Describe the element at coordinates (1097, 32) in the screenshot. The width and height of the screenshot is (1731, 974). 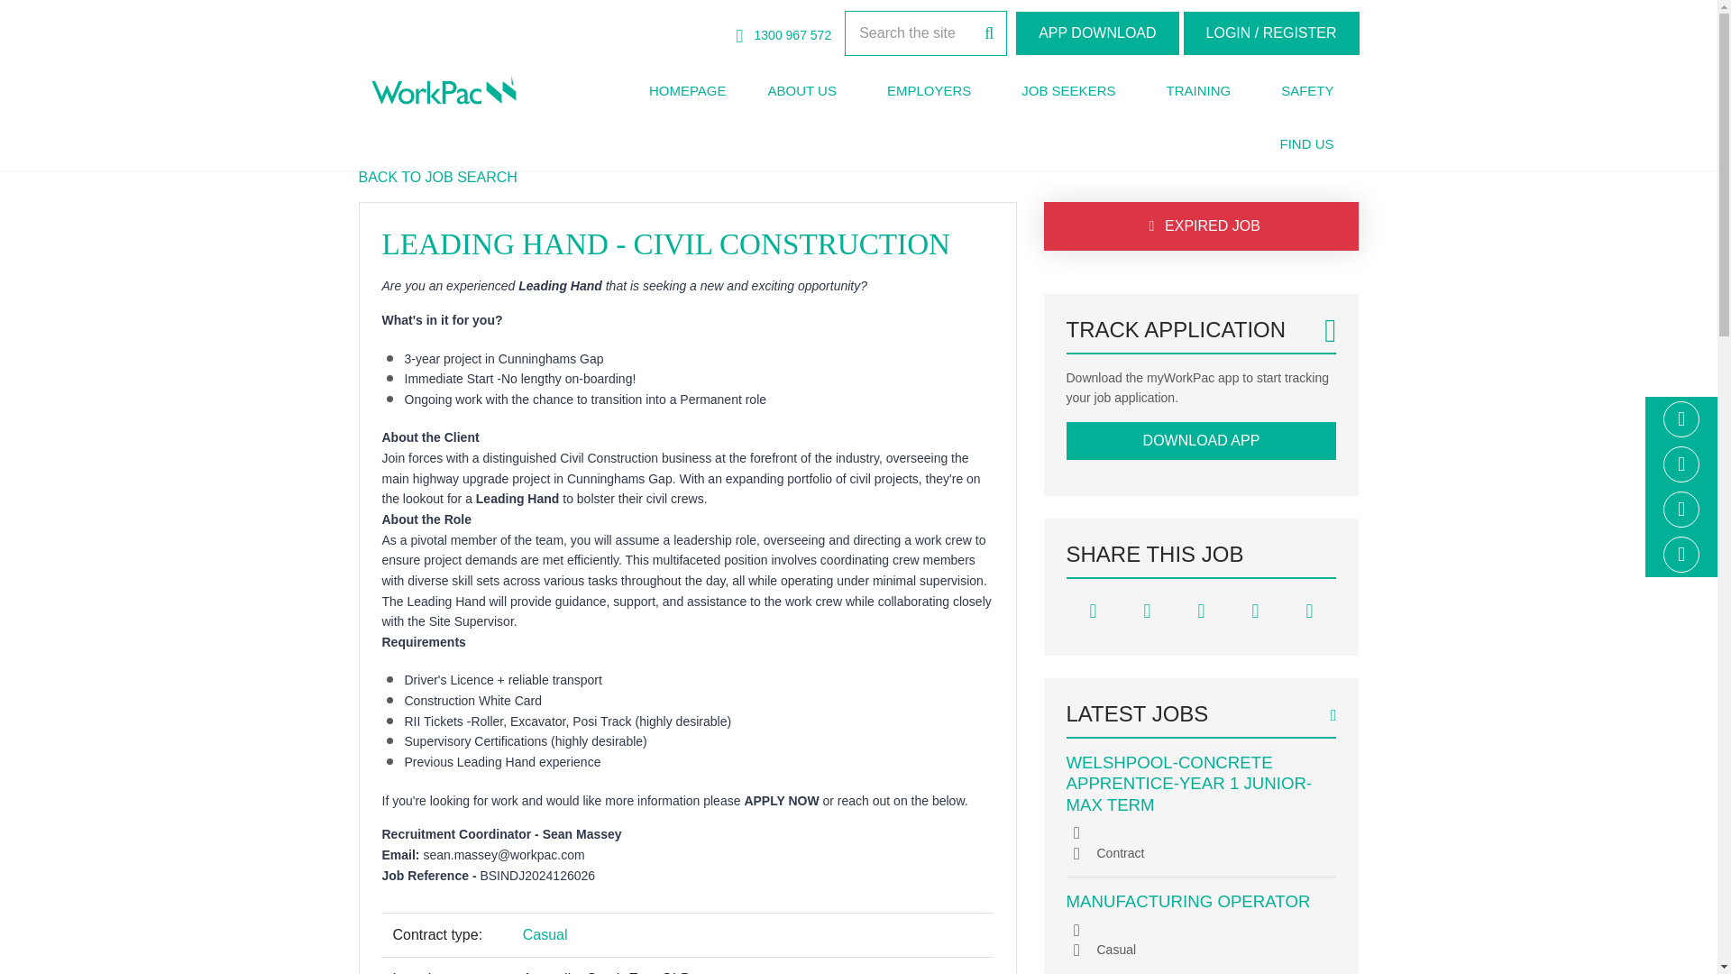
I see `Dashboard` at that location.